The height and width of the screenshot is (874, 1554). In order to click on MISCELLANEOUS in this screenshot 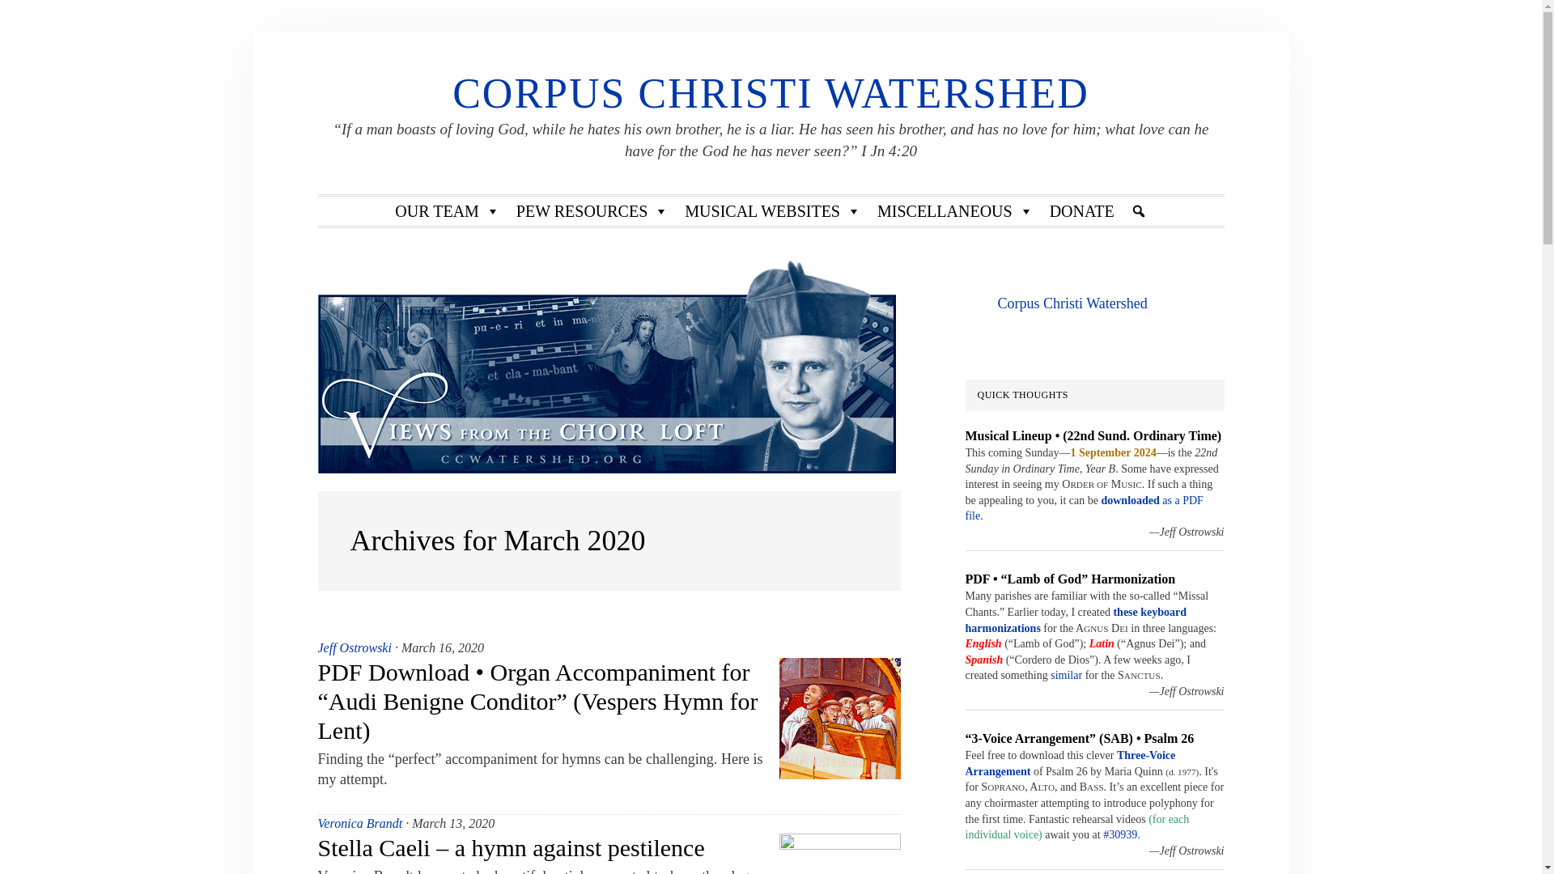, I will do `click(955, 210)`.